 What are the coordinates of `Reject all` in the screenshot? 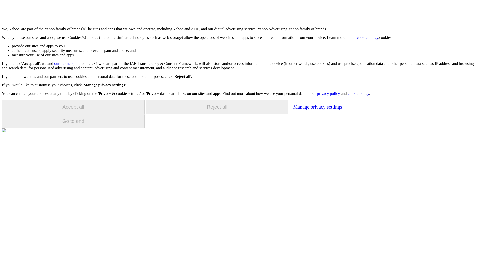 It's located at (217, 107).